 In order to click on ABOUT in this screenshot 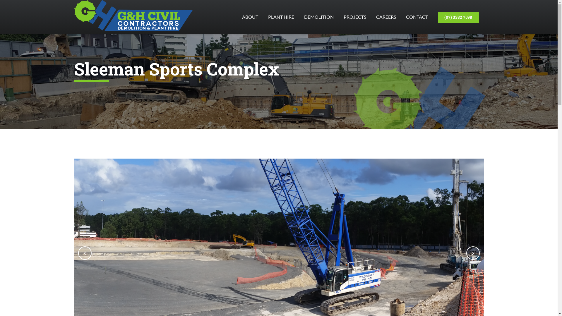, I will do `click(250, 17)`.